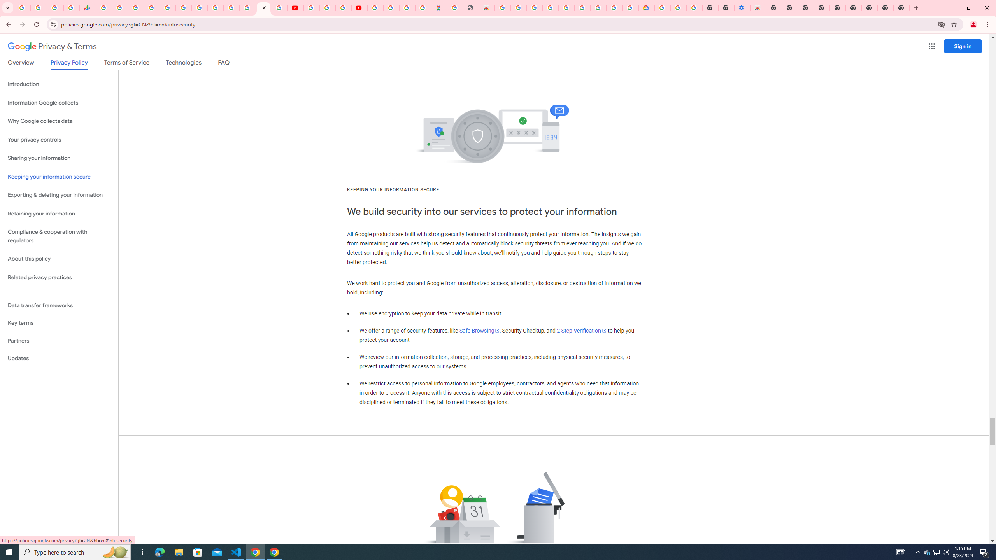 The width and height of the screenshot is (996, 560). Describe the element at coordinates (758, 8) in the screenshot. I see `Chrome Web Store - Accessibility extensions` at that location.